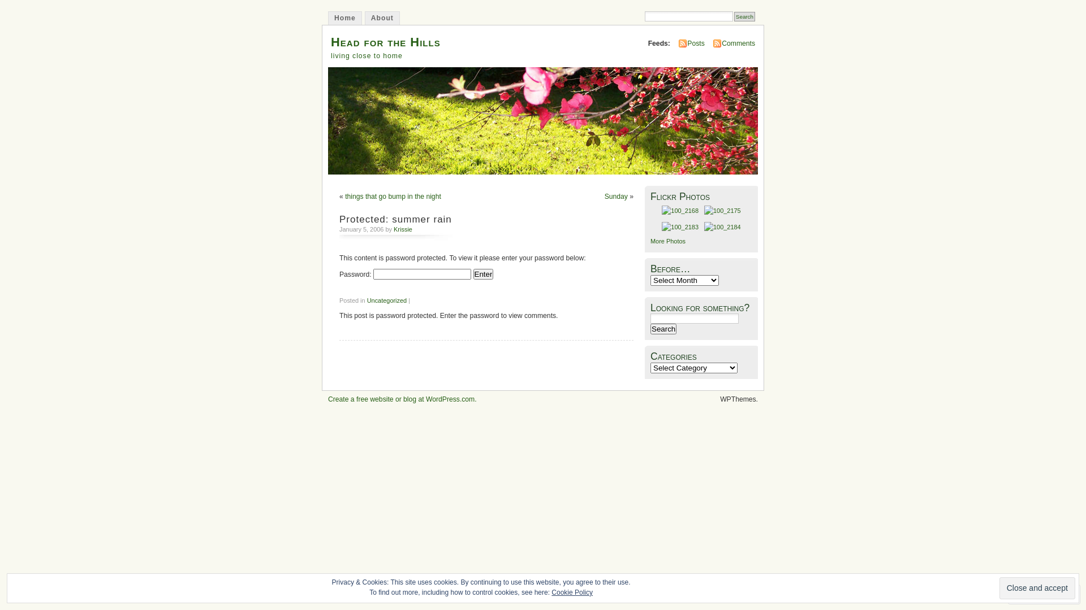 The height and width of the screenshot is (610, 1086). Describe the element at coordinates (484, 274) in the screenshot. I see `Enter` at that location.